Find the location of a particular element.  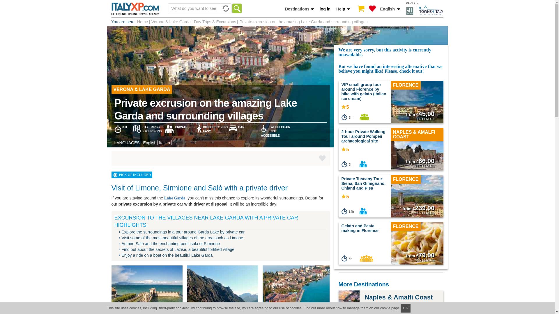

Home is located at coordinates (142, 22).